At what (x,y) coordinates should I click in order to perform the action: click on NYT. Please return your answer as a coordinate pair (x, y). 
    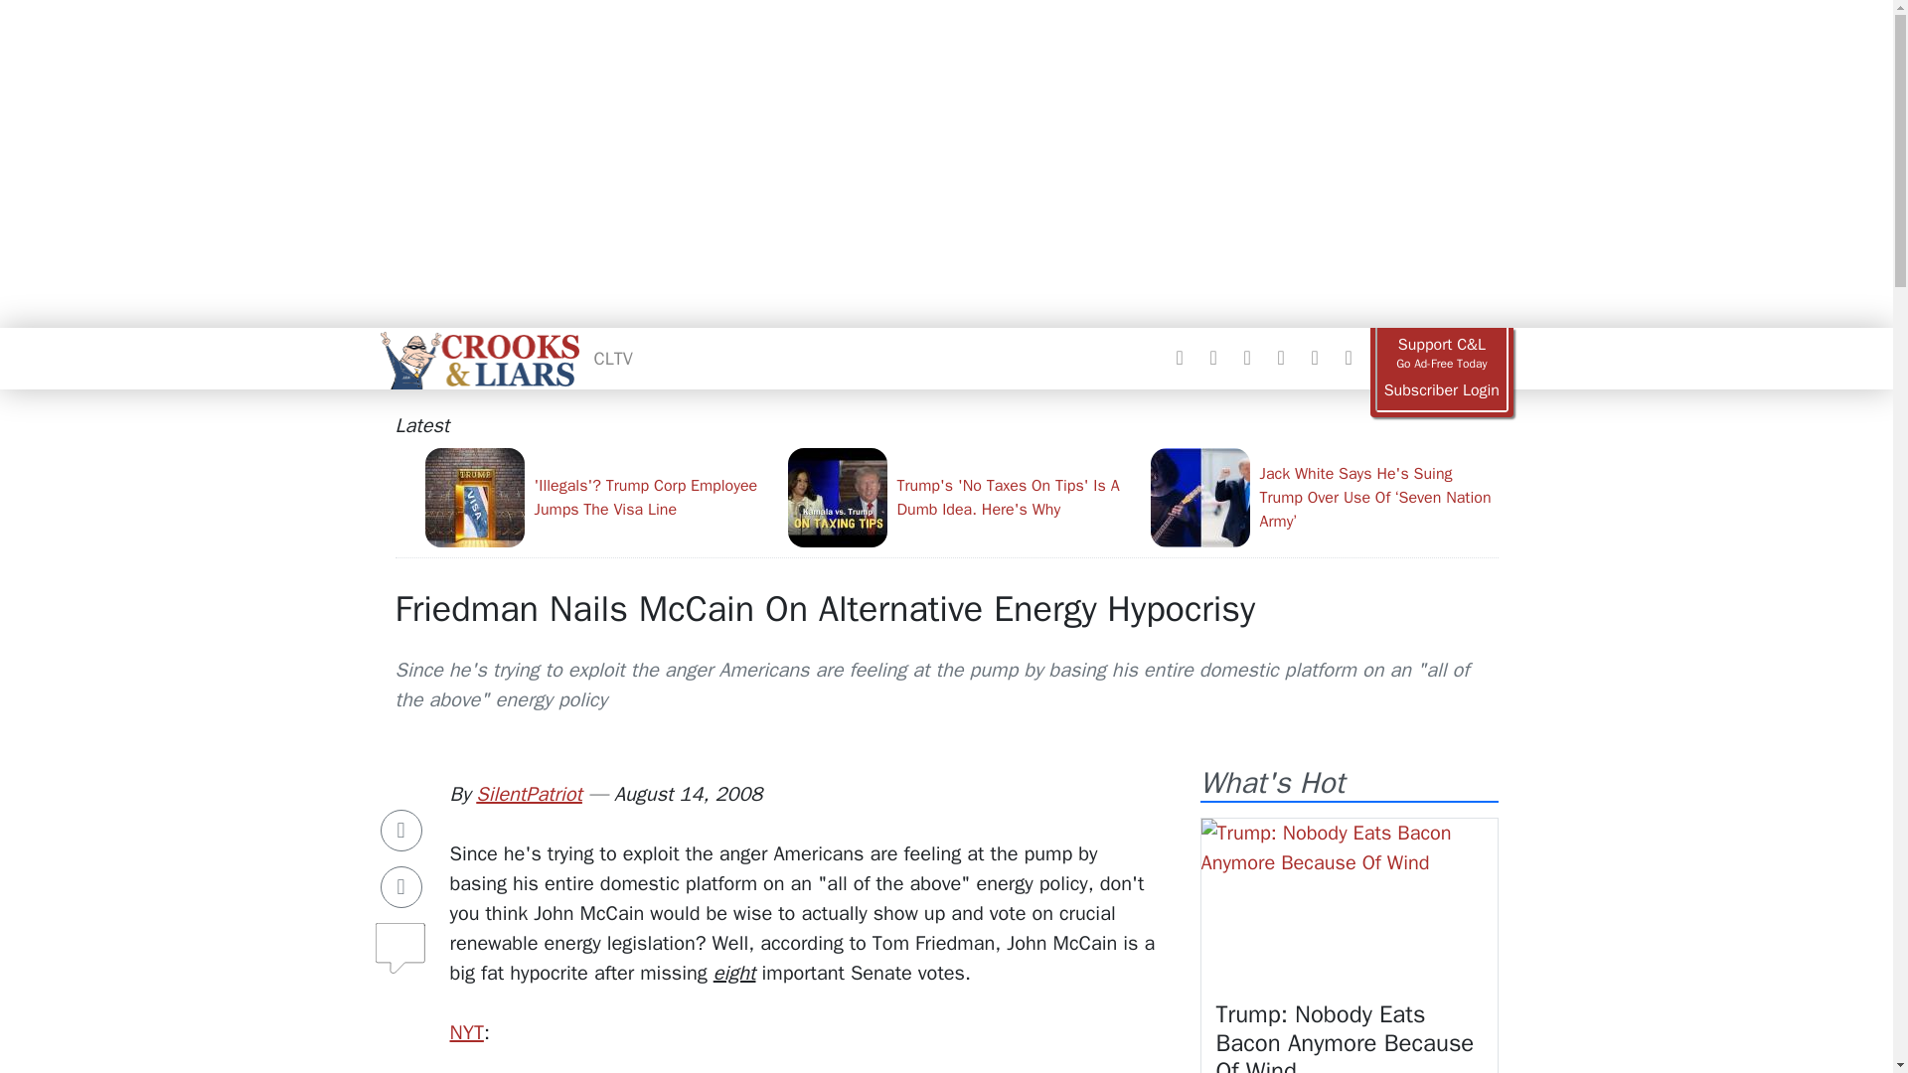
    Looking at the image, I should click on (465, 1032).